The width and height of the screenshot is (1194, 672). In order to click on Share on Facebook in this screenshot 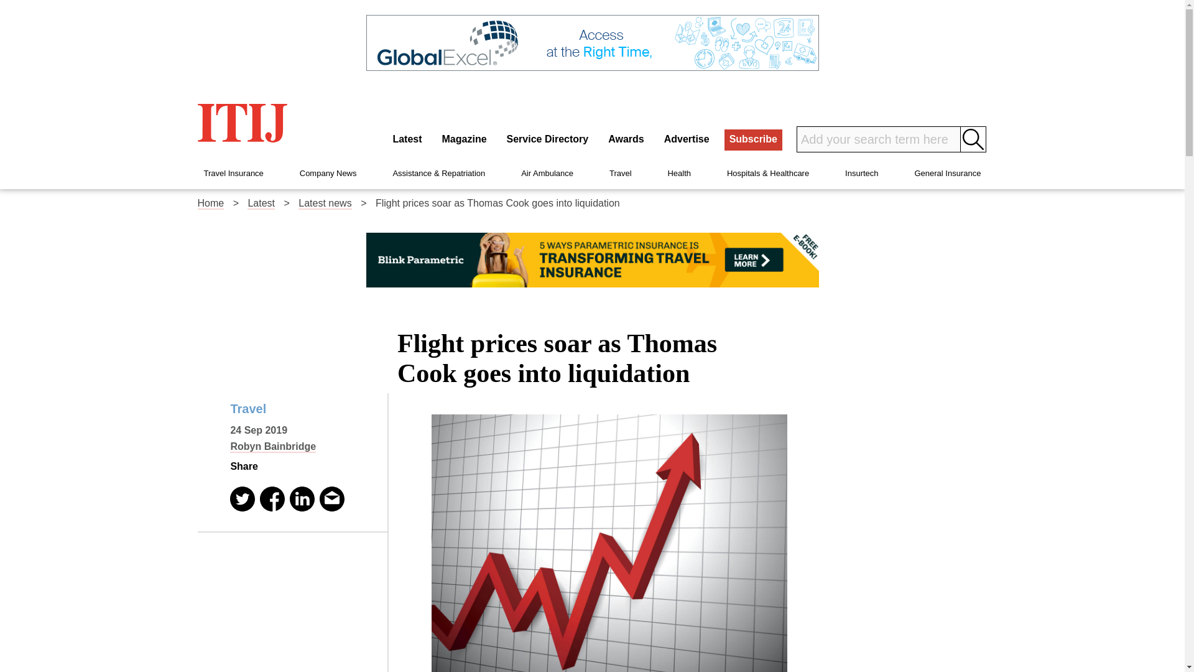, I will do `click(272, 498)`.